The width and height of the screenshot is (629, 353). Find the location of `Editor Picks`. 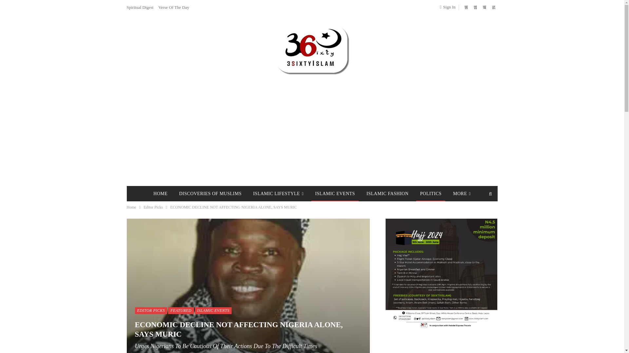

Editor Picks is located at coordinates (153, 207).